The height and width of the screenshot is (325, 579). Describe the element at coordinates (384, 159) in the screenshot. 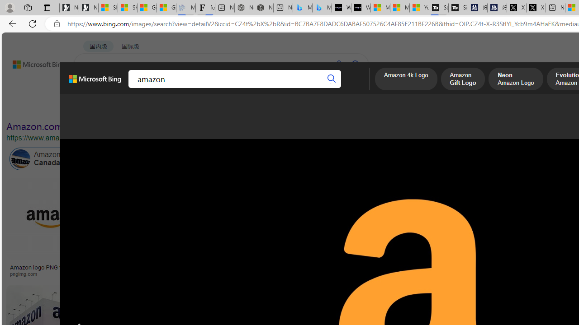

I see `Amazon India` at that location.